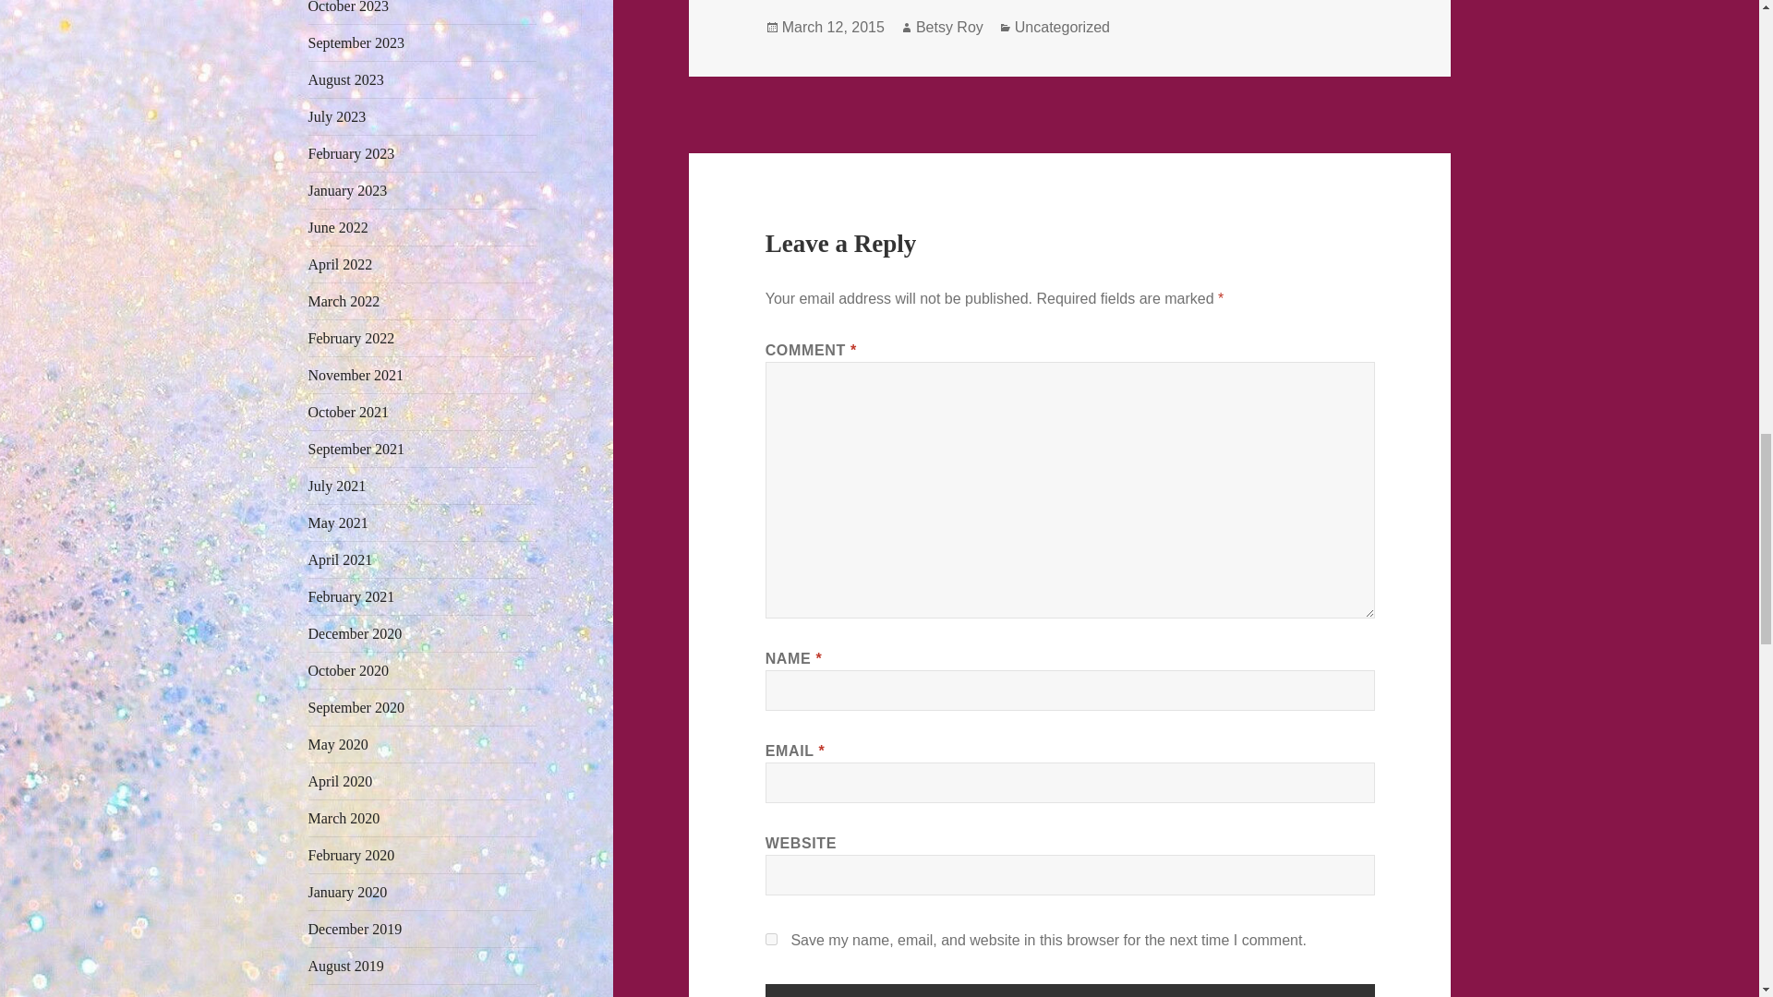  Describe the element at coordinates (349, 7) in the screenshot. I see `October 2023` at that location.